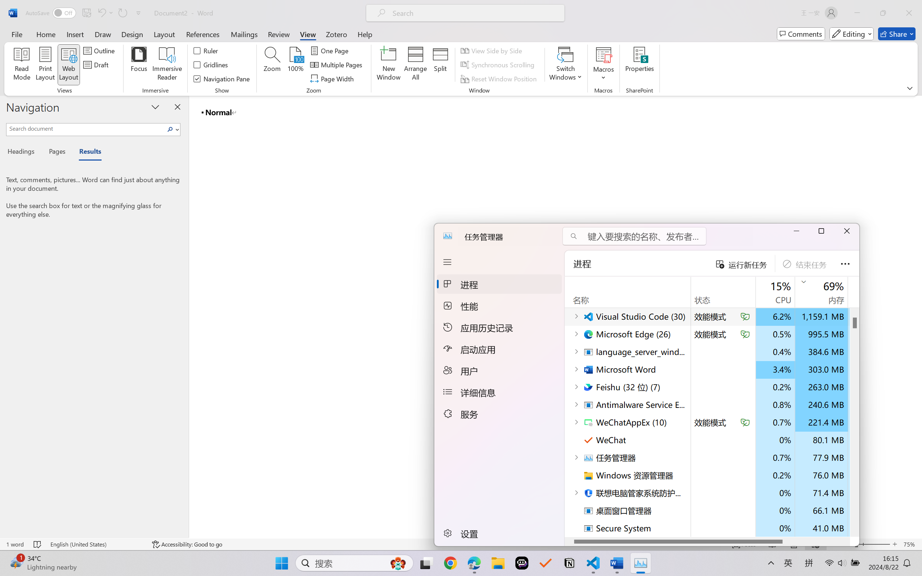 Image resolution: width=922 pixels, height=576 pixels. Describe the element at coordinates (569, 563) in the screenshot. I see `Notion` at that location.